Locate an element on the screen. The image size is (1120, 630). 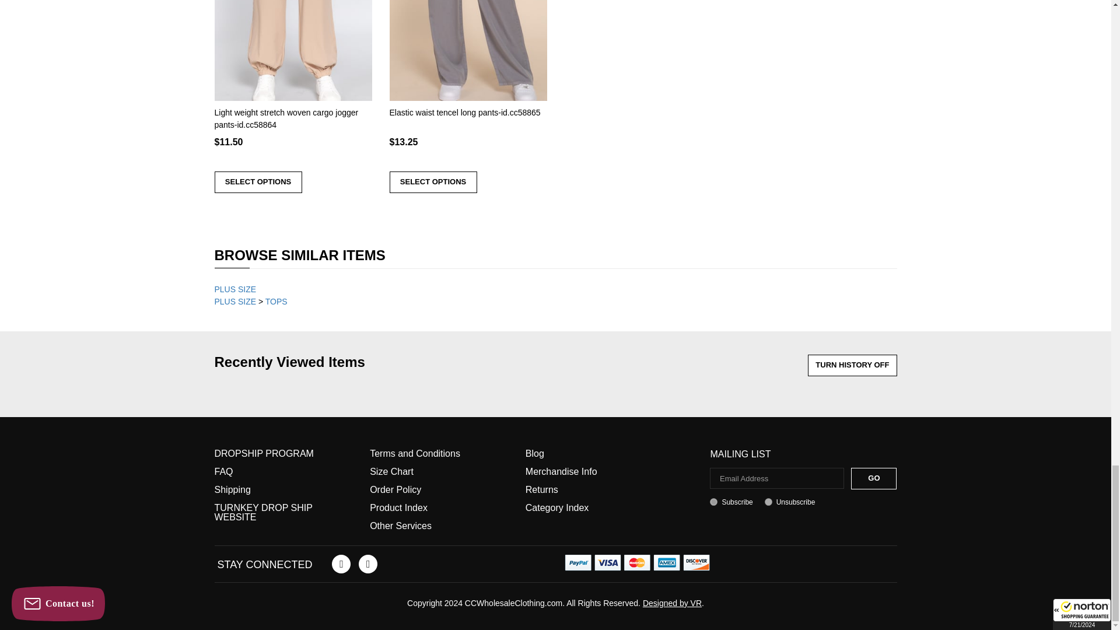
Like Us on Facebook is located at coordinates (341, 563).